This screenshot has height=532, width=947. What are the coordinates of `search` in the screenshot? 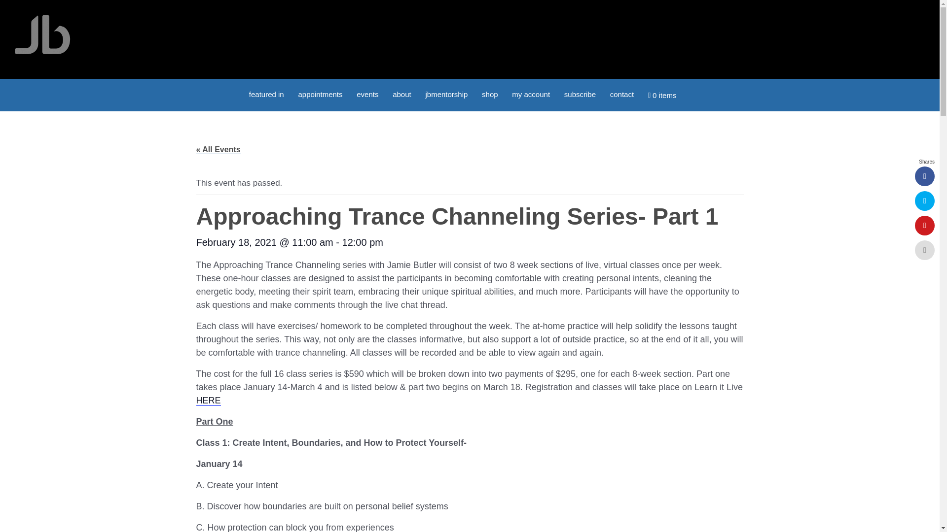 It's located at (691, 91).